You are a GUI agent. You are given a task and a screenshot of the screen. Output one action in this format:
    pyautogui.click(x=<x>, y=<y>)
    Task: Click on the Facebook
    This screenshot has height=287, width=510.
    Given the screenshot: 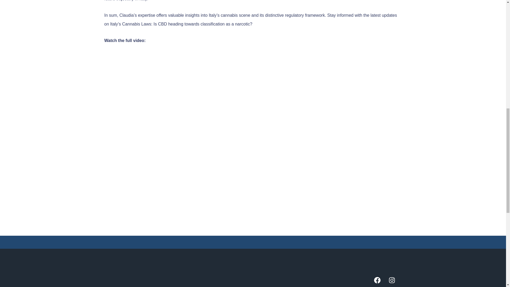 What is the action you would take?
    pyautogui.click(x=380, y=282)
    